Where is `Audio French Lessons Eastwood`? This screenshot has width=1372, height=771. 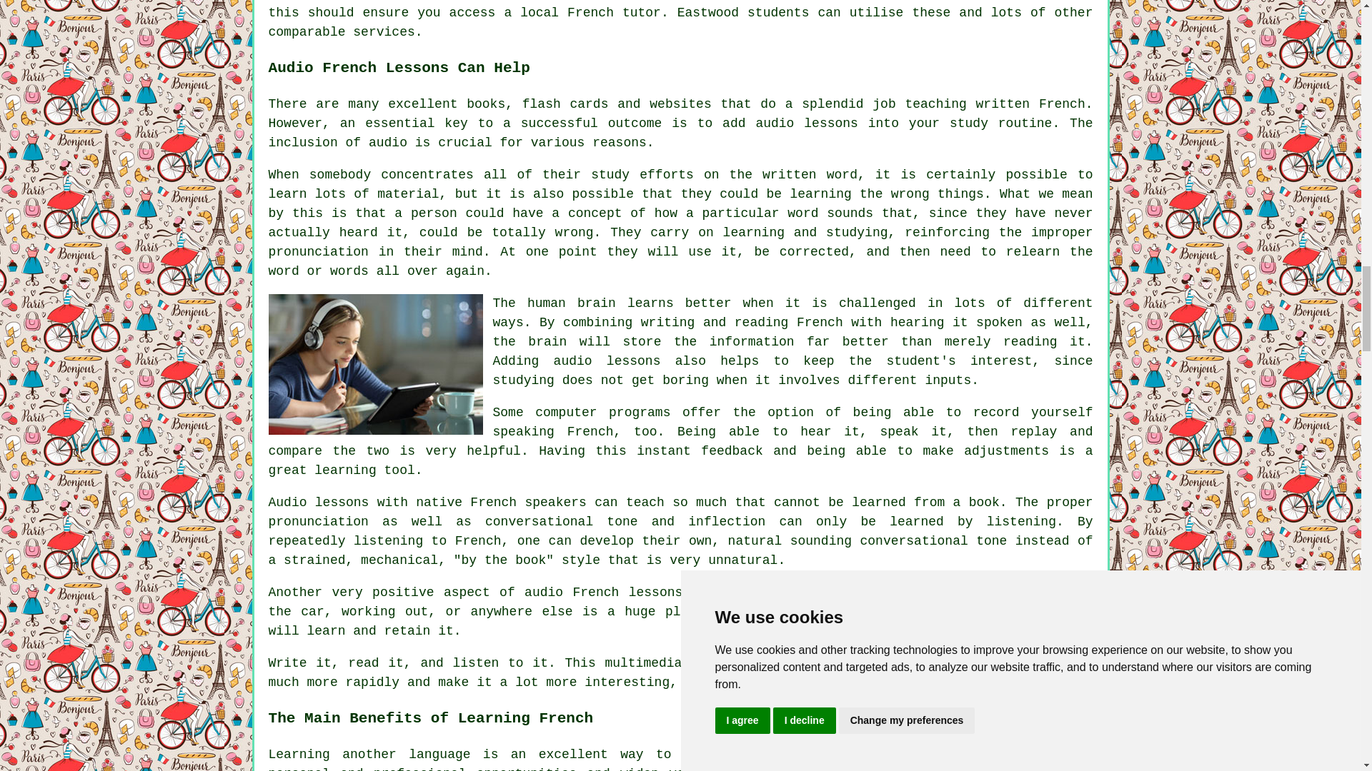 Audio French Lessons Eastwood is located at coordinates (376, 364).